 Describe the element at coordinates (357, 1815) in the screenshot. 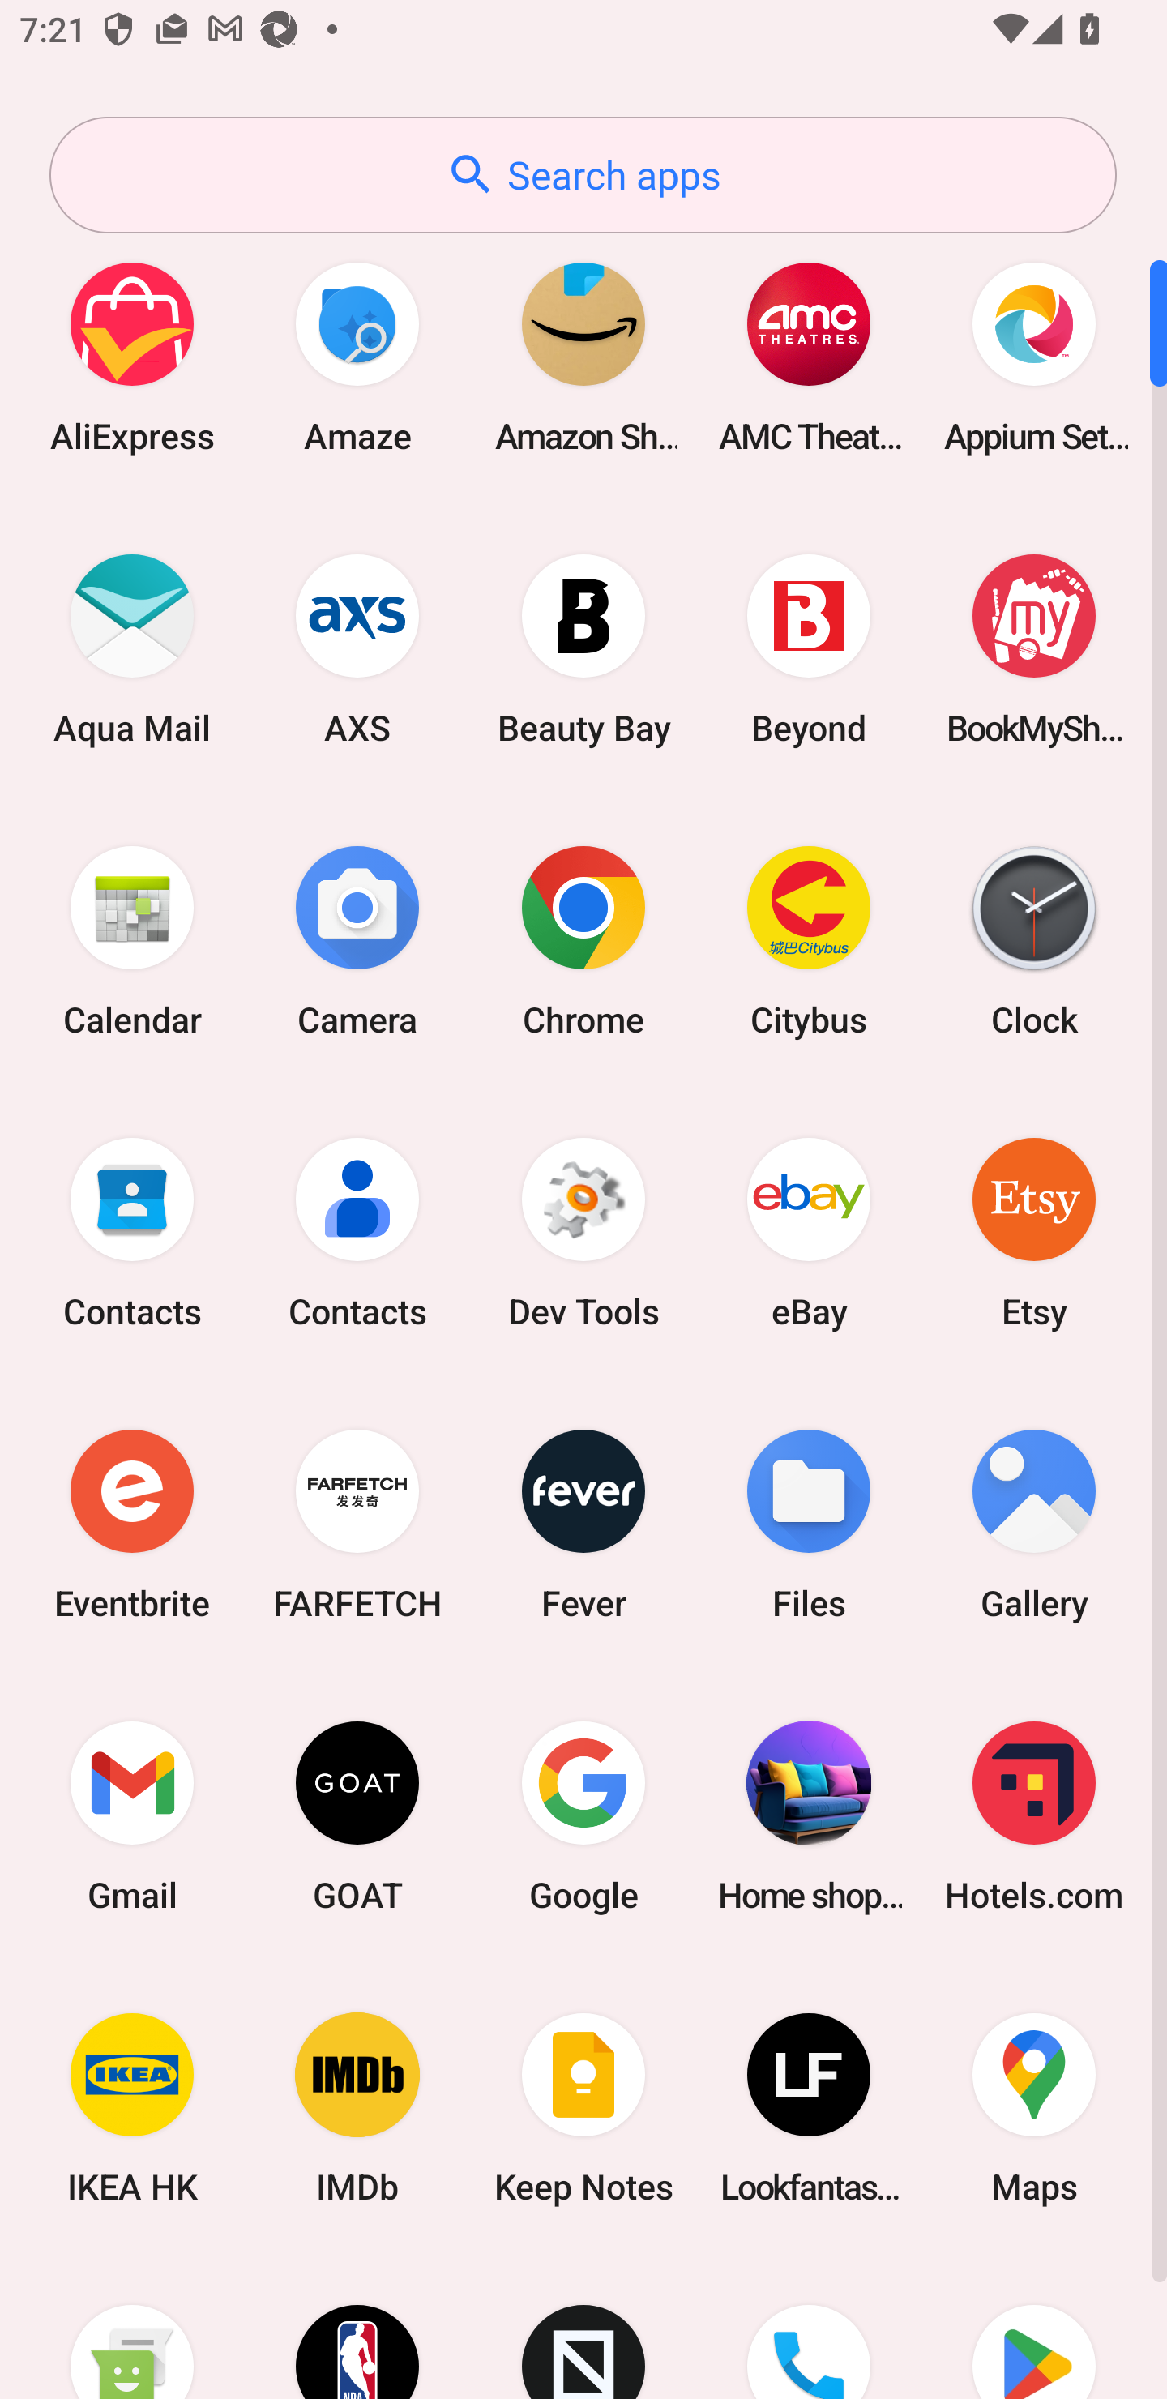

I see `GOAT` at that location.